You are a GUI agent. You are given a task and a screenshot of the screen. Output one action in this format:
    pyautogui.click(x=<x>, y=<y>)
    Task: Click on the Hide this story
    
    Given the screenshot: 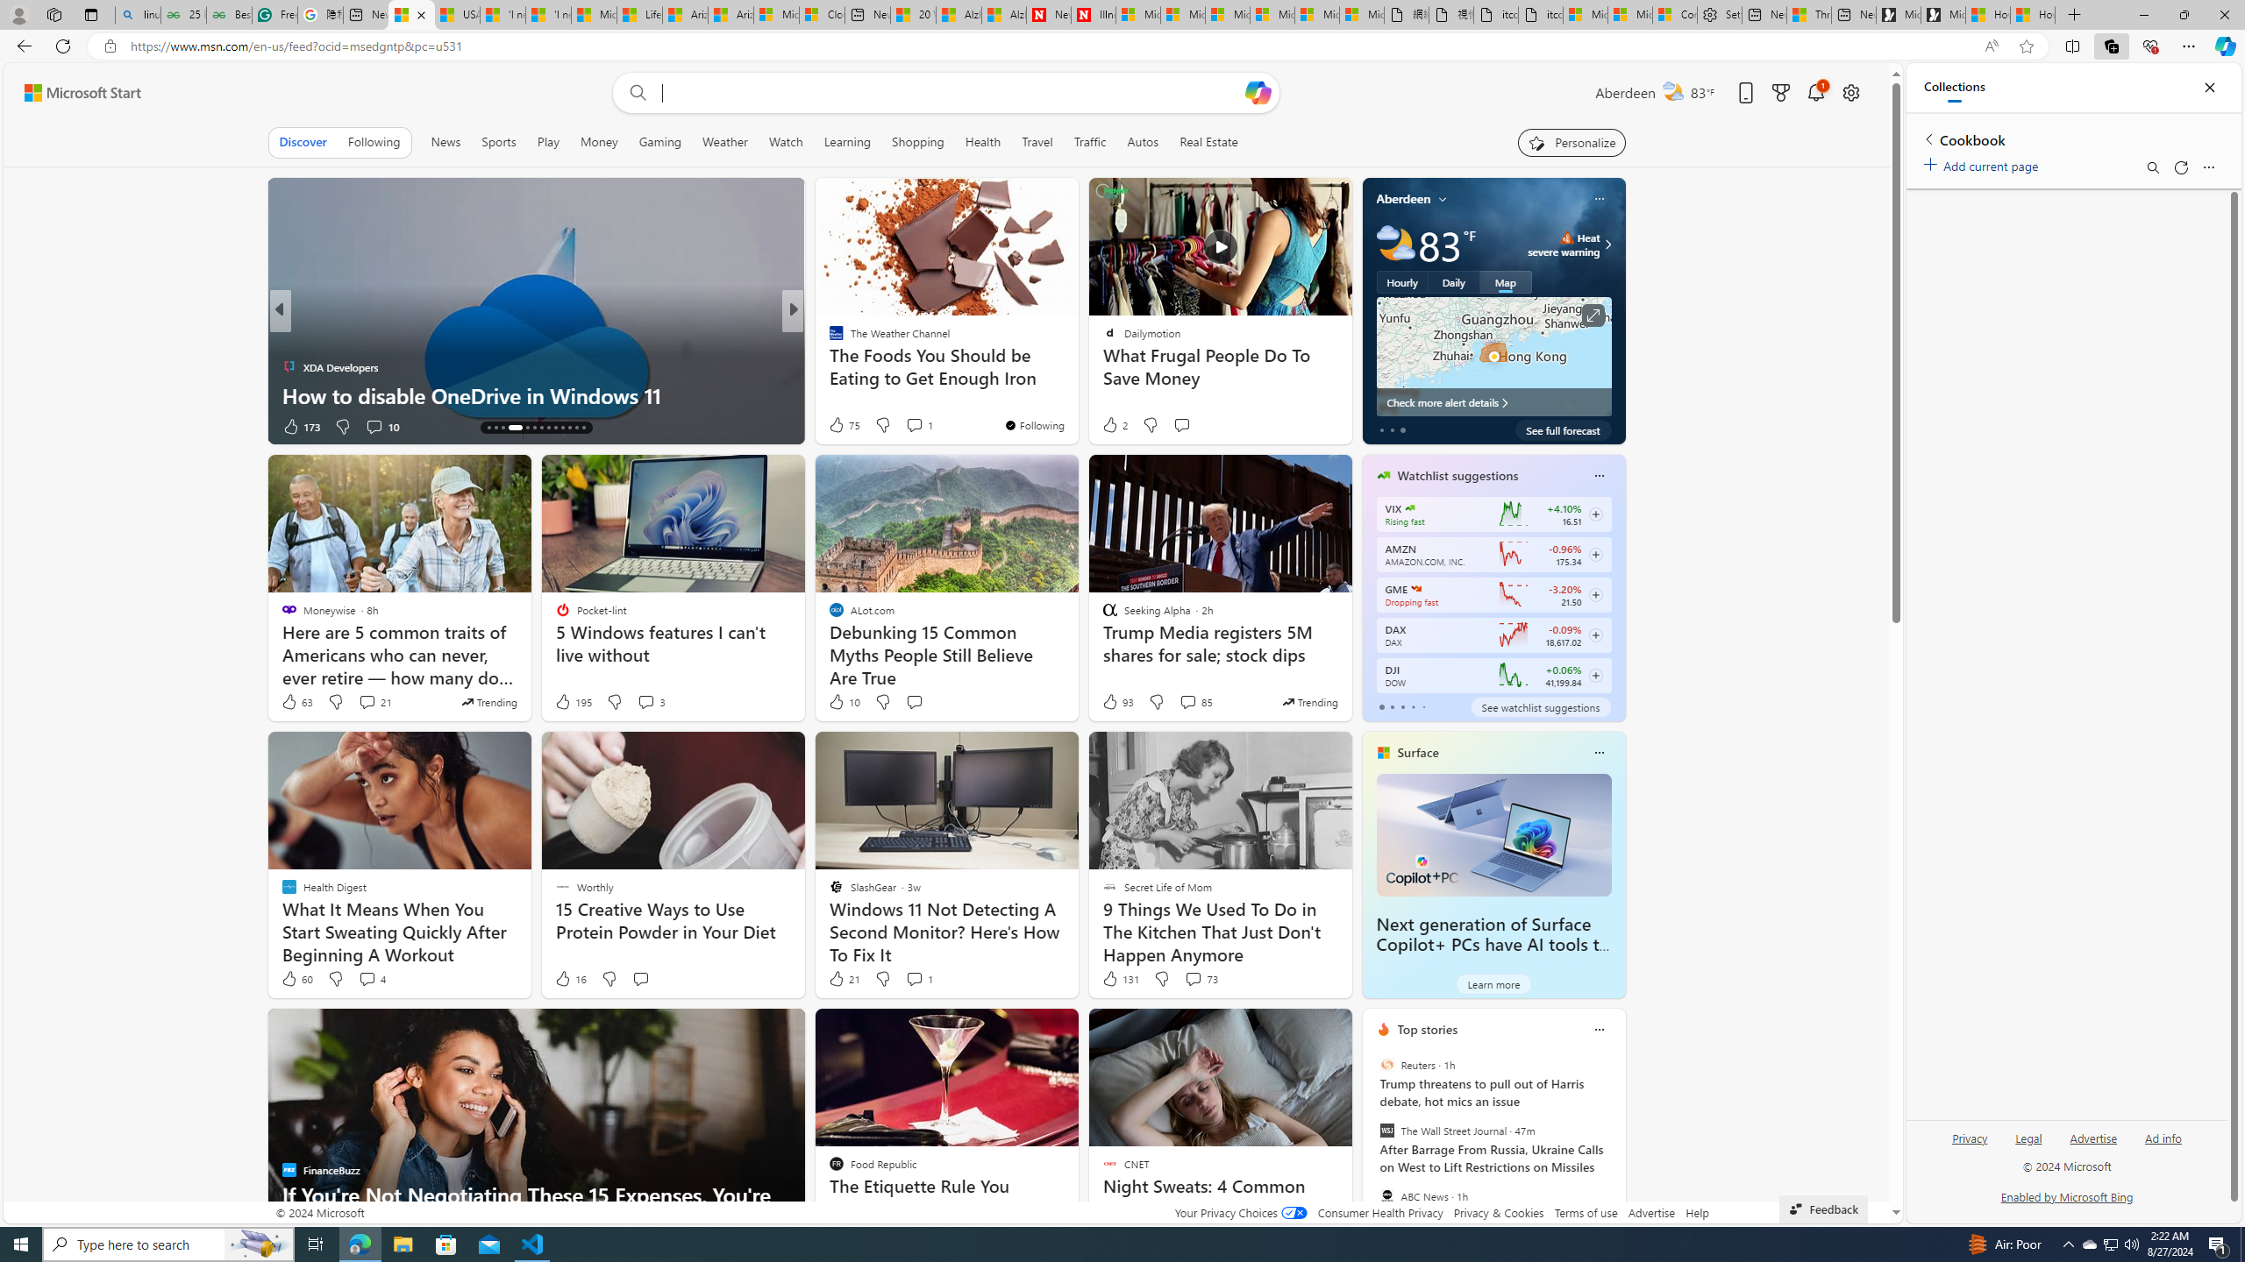 What is the action you would take?
    pyautogui.click(x=1298, y=1029)
    